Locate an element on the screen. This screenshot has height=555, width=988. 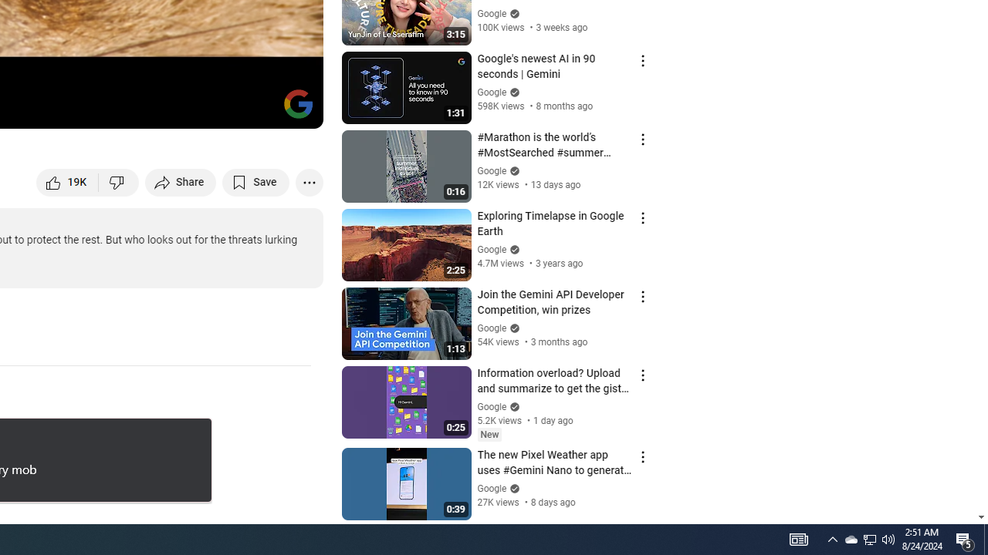
More actions is located at coordinates (309, 182).